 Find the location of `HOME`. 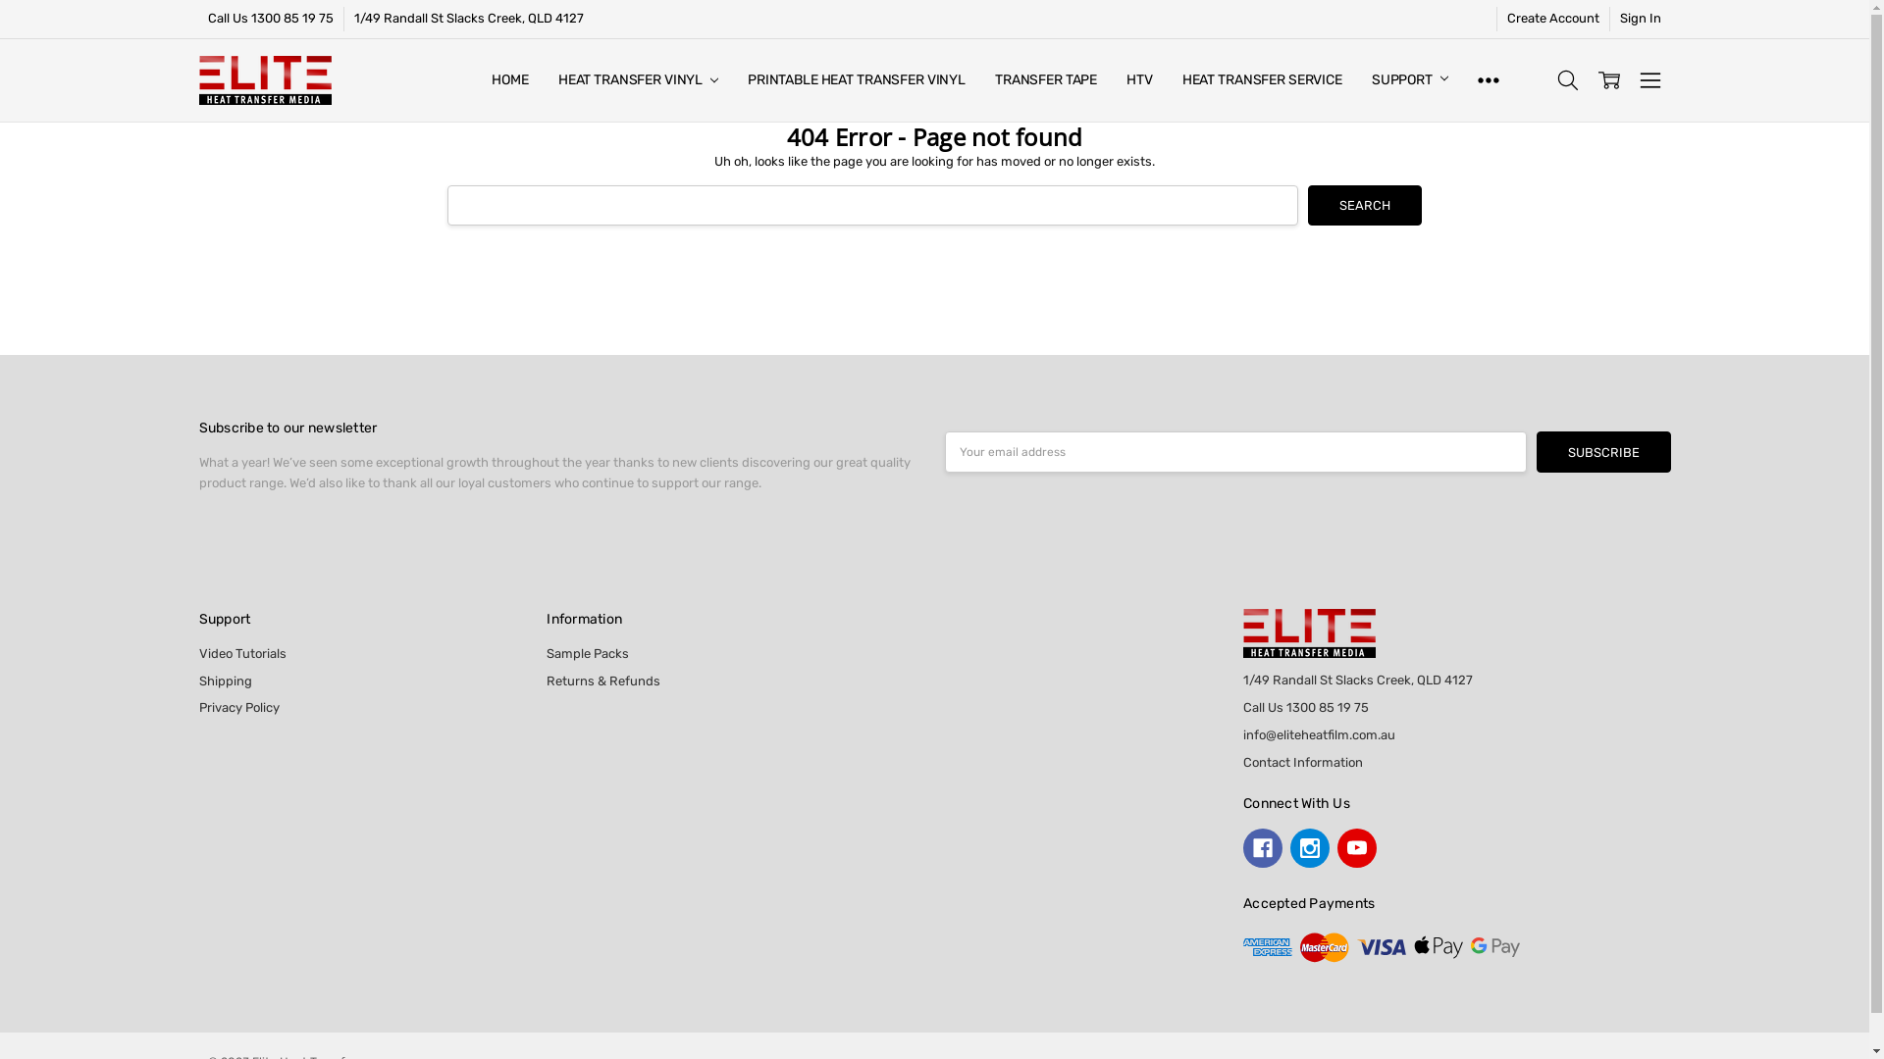

HOME is located at coordinates (510, 80).